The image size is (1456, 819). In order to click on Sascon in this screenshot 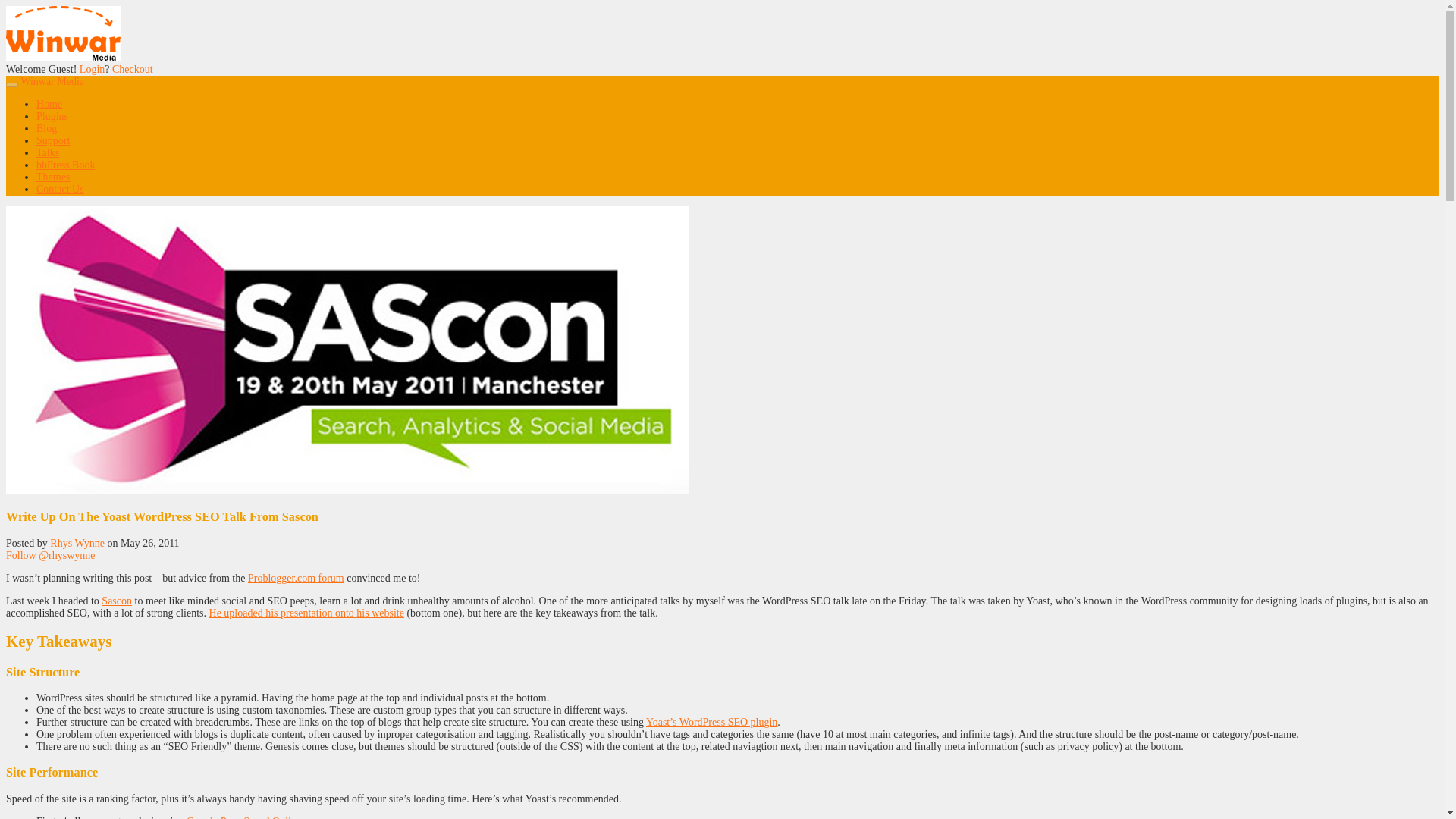, I will do `click(117, 601)`.